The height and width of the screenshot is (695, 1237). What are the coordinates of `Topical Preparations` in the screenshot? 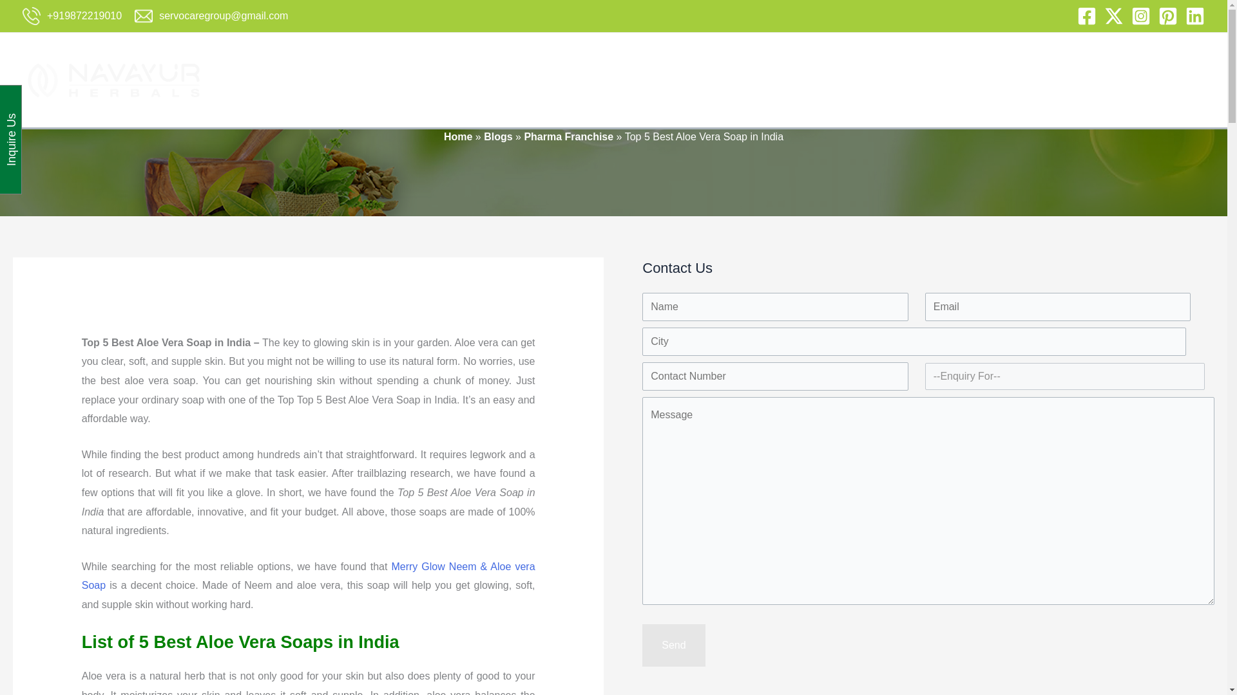 It's located at (756, 80).